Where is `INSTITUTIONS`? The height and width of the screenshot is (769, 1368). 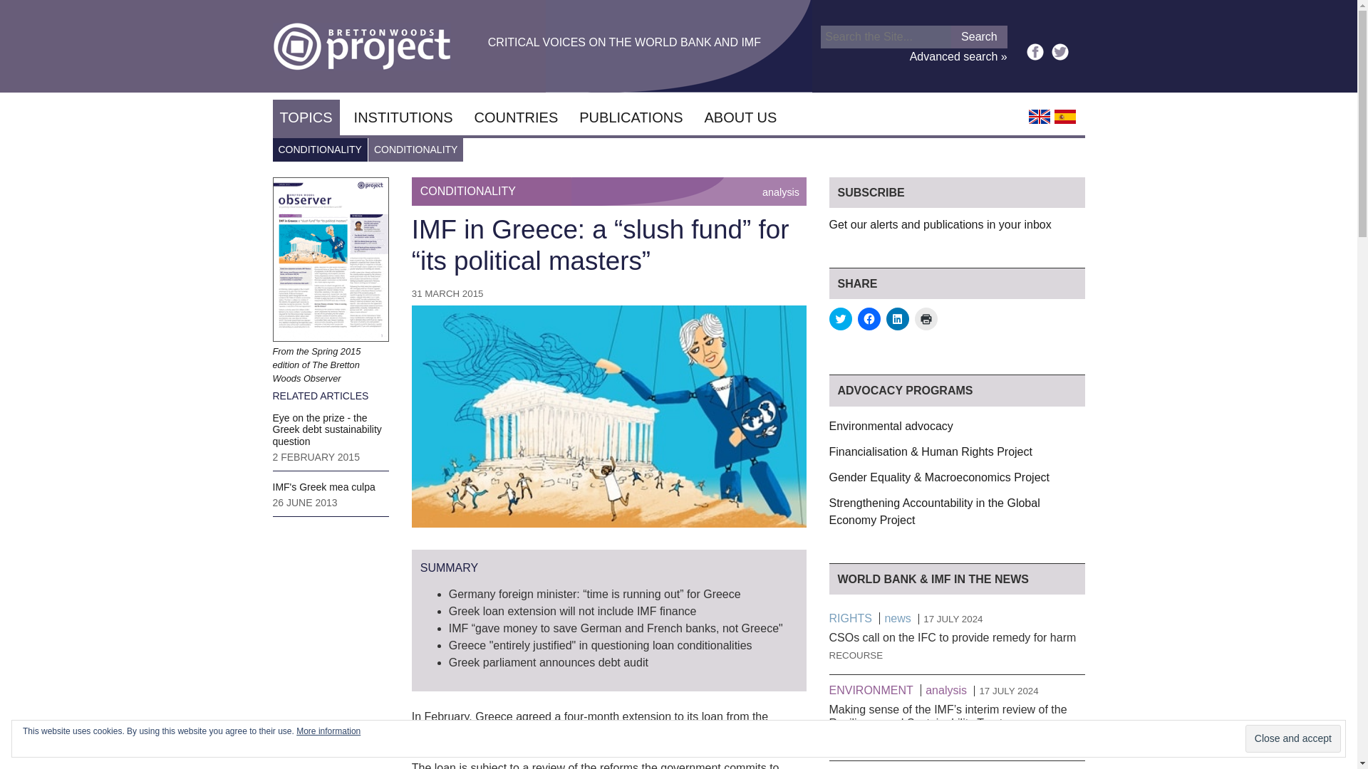 INSTITUTIONS is located at coordinates (403, 117).